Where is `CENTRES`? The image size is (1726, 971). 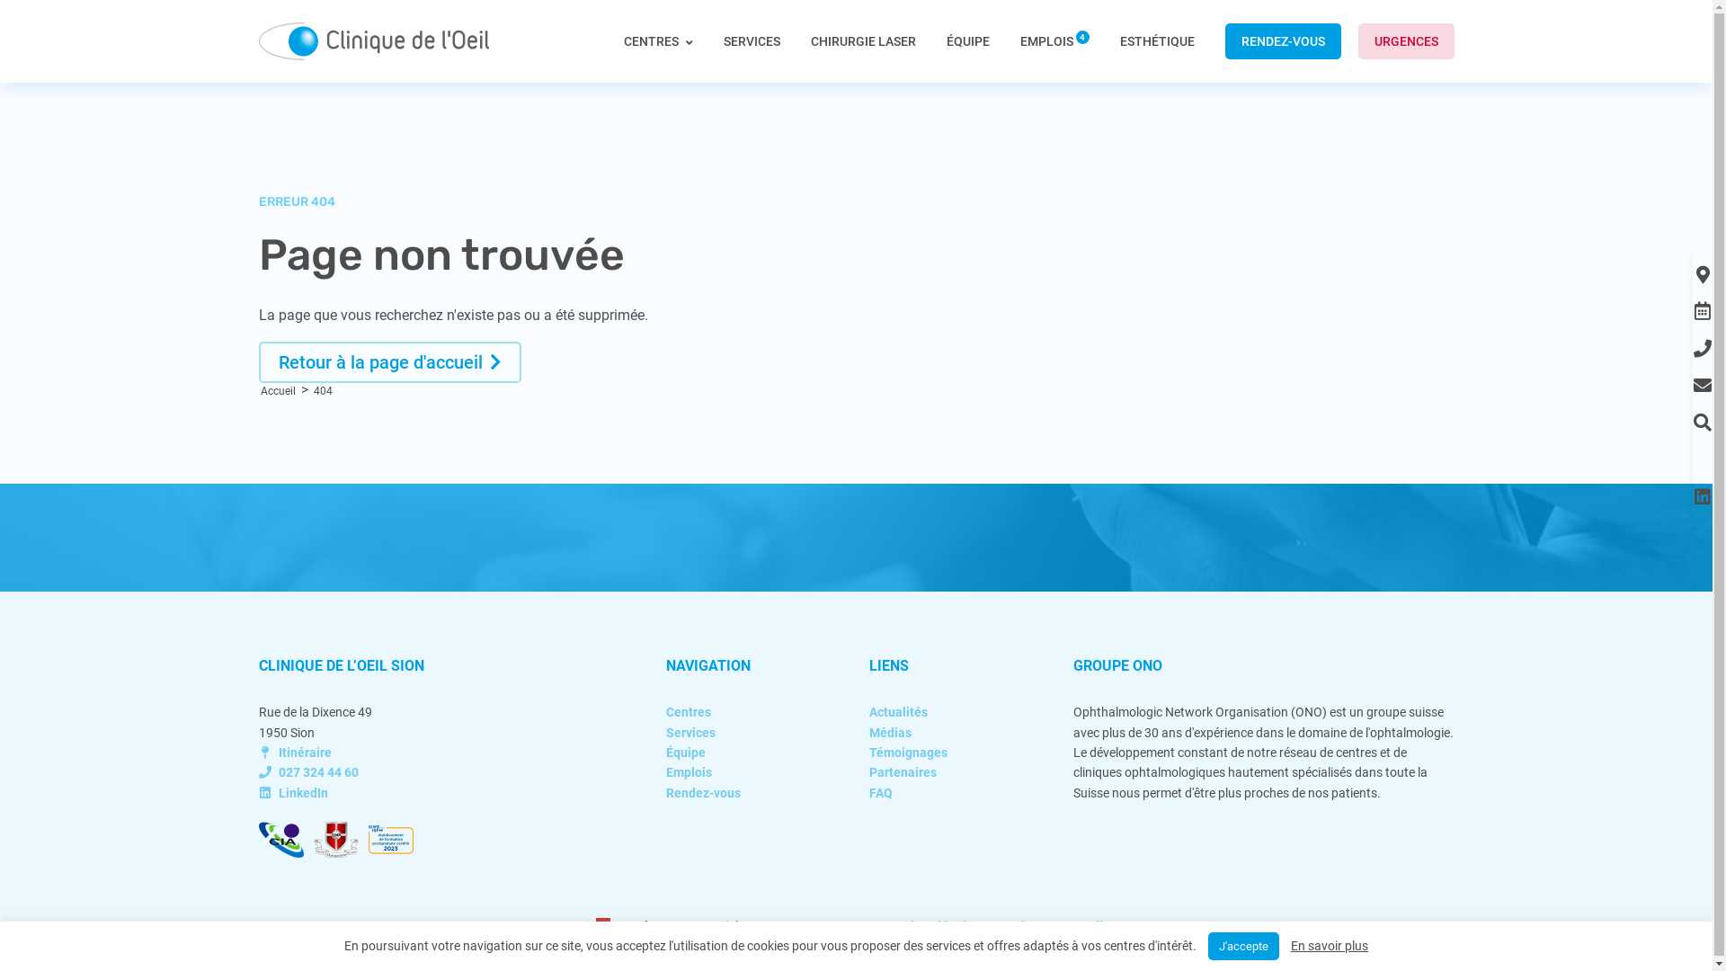 CENTRES is located at coordinates (658, 58).